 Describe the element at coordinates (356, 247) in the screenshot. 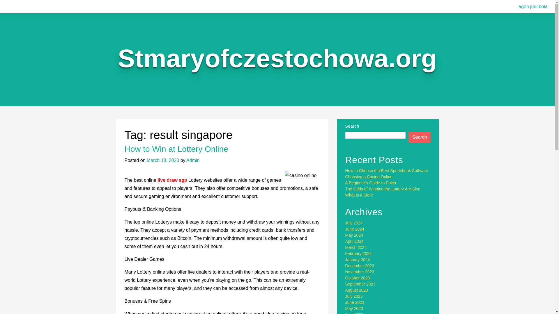

I see `March 2024` at that location.